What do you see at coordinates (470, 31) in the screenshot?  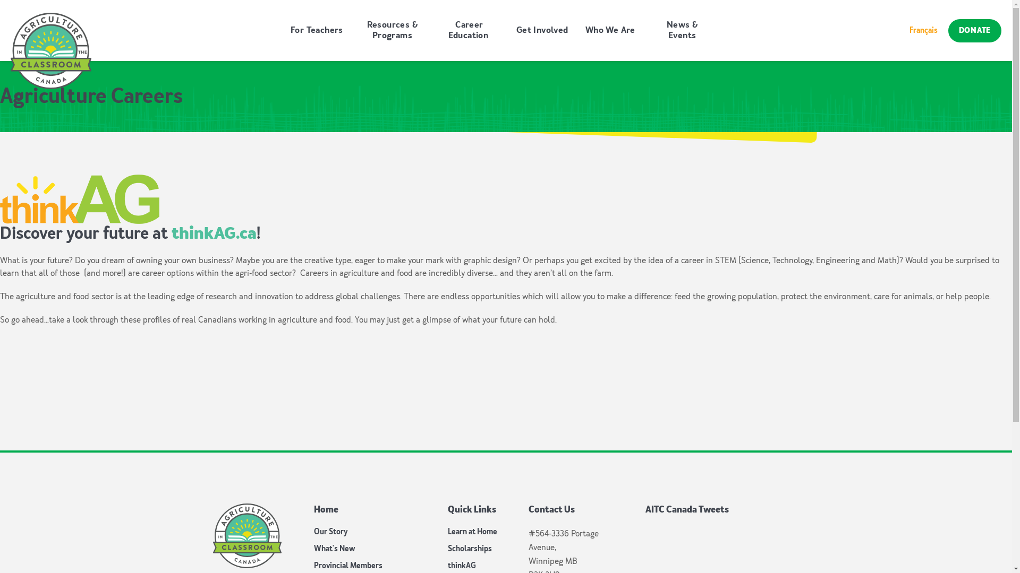 I see `Career Education` at bounding box center [470, 31].